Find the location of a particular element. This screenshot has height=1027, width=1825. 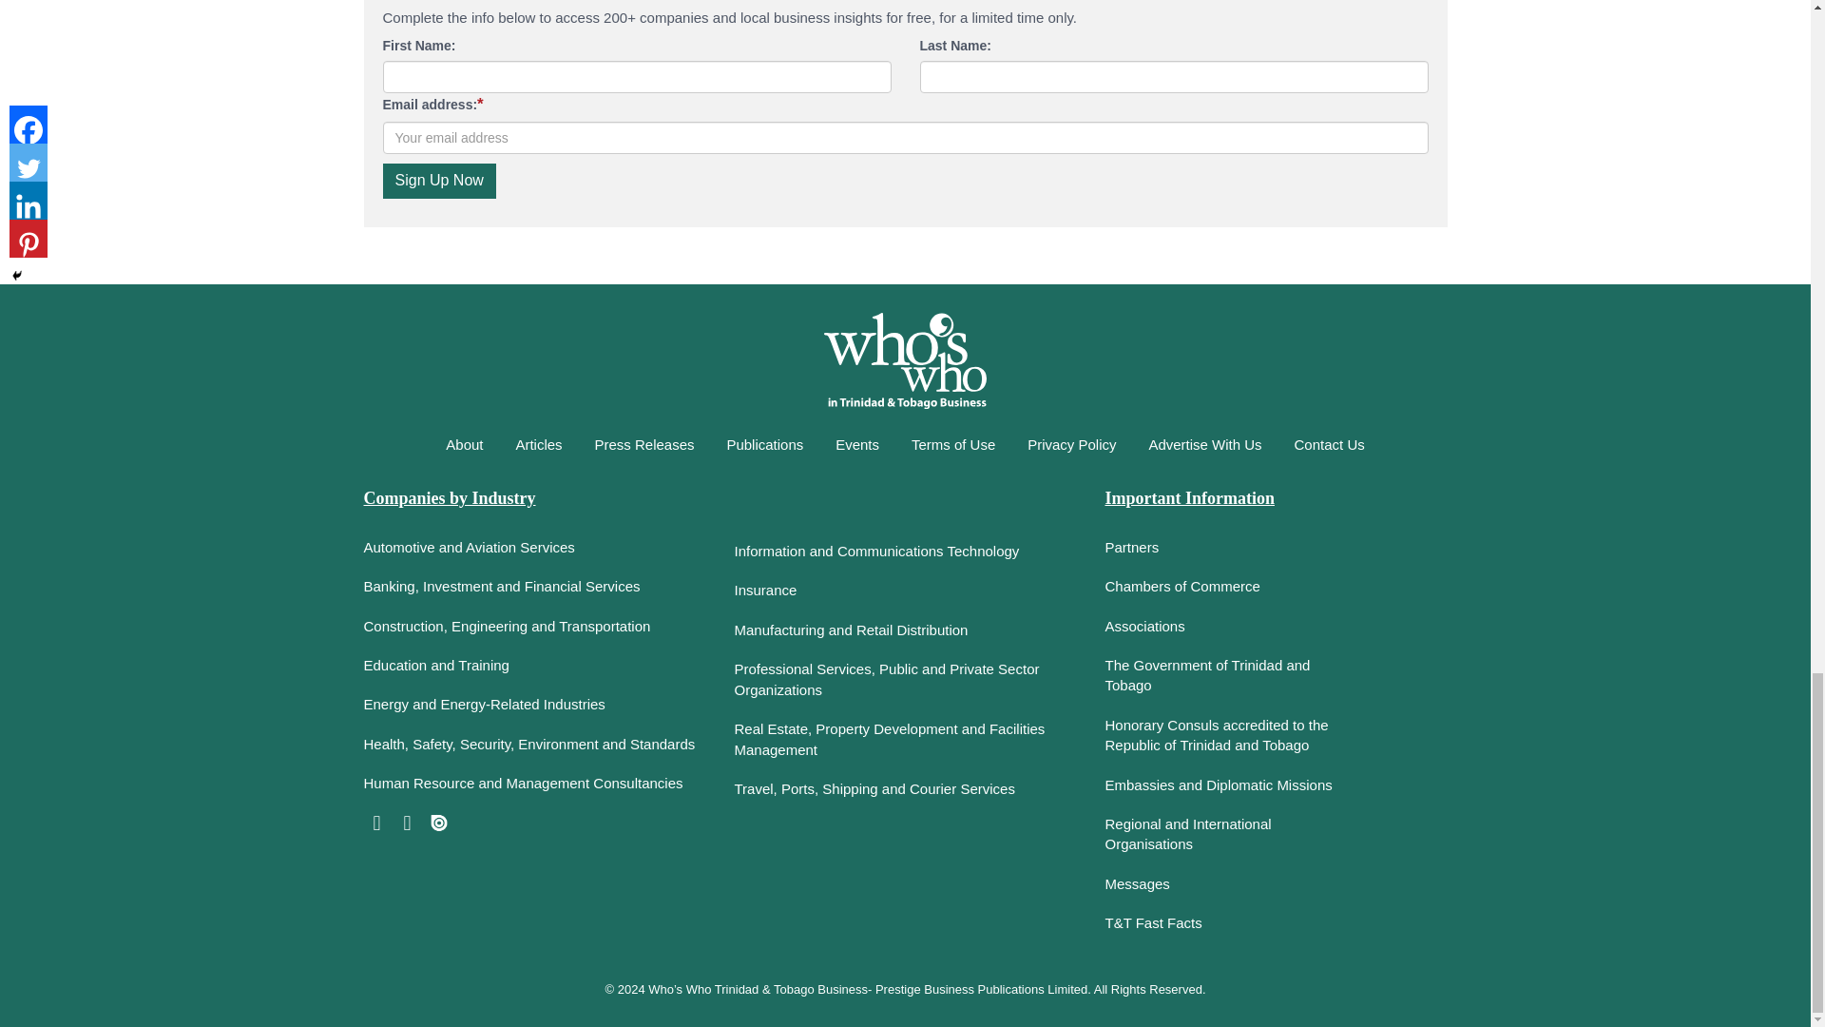

Publications is located at coordinates (764, 445).